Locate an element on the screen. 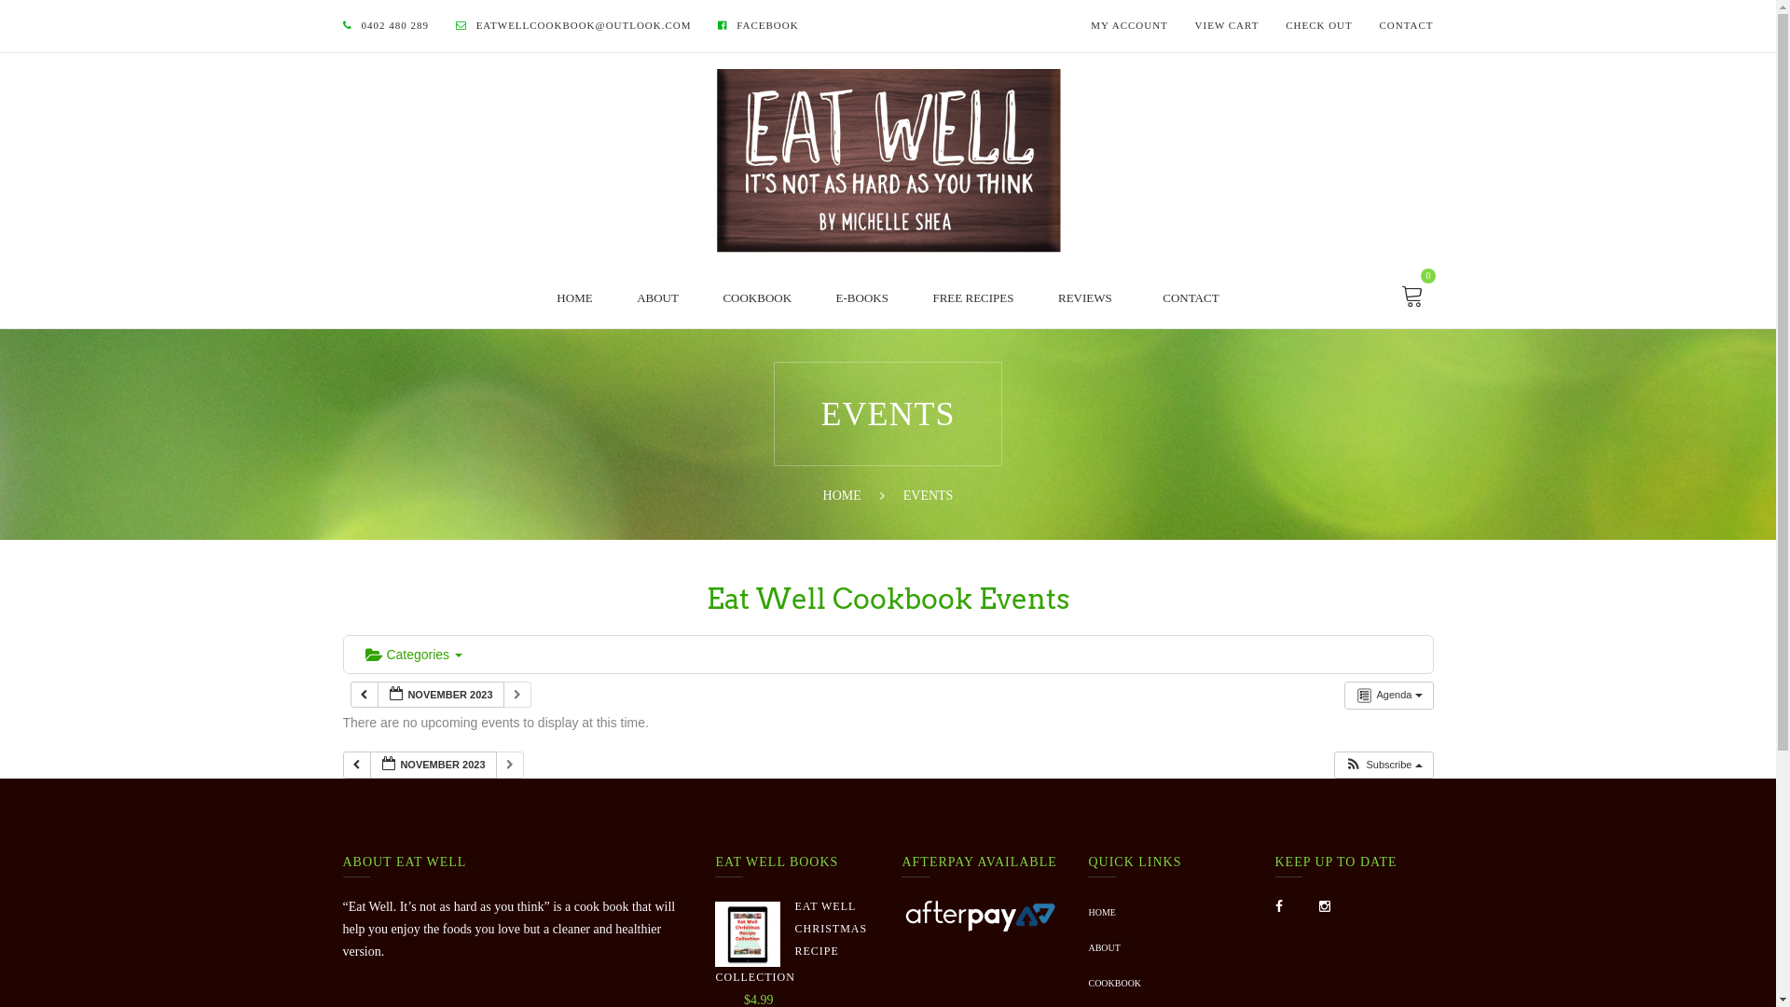  EATWELLCOOKBOOK@OUTLOOK.COM is located at coordinates (584, 26).